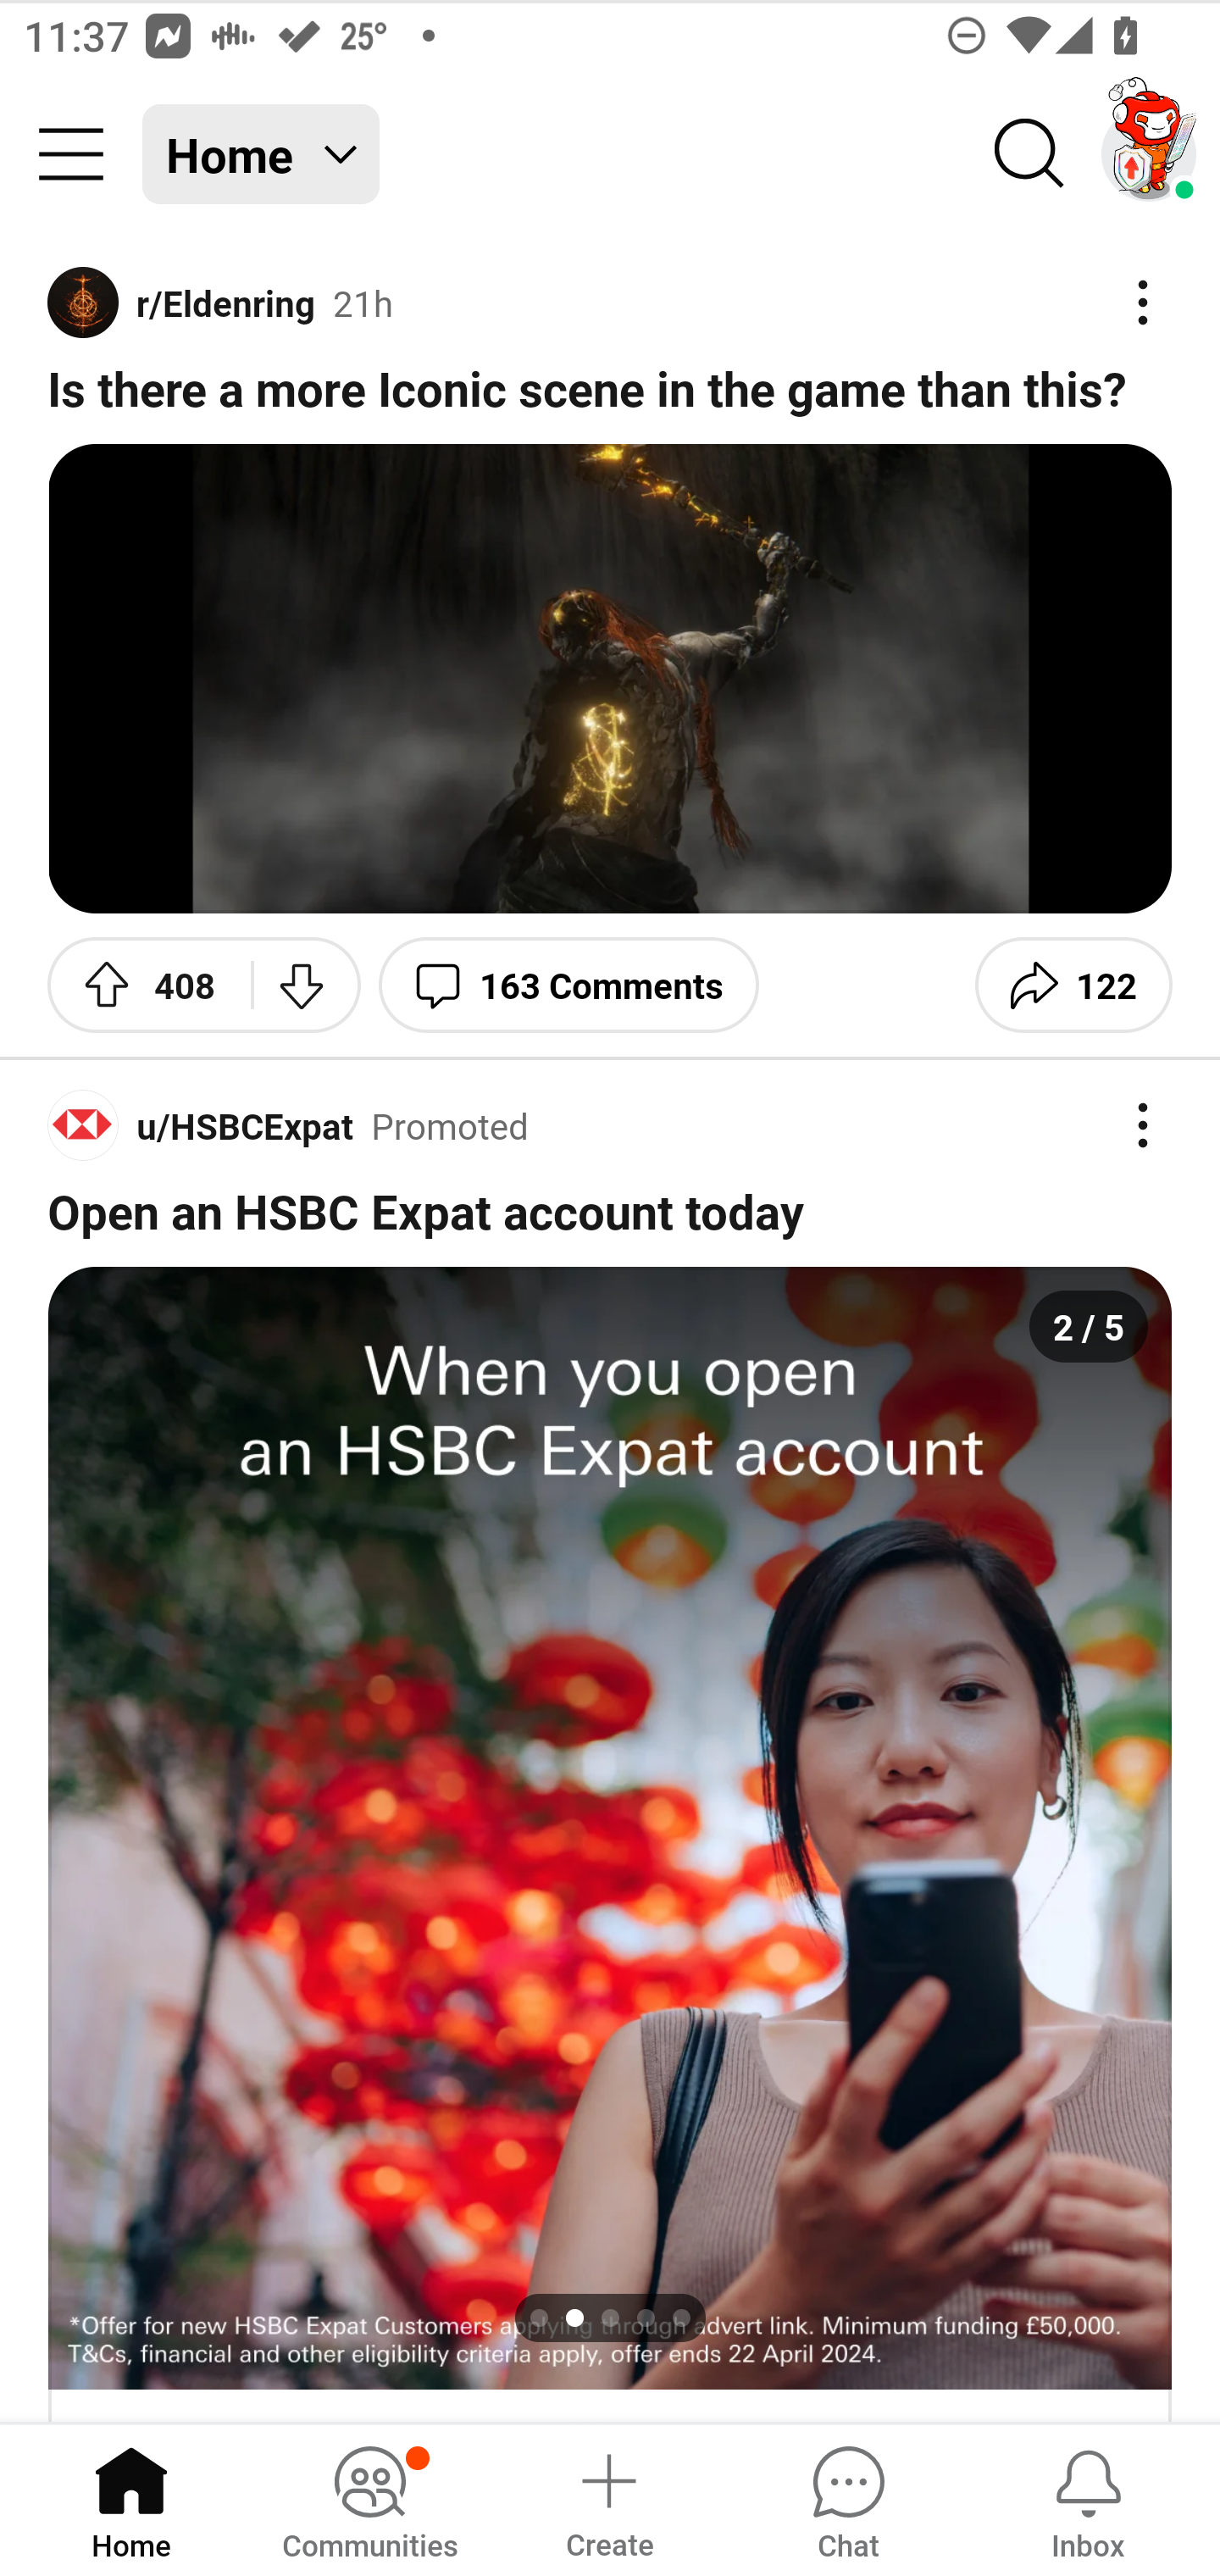 The image size is (1220, 2576). Describe the element at coordinates (131, 2498) in the screenshot. I see `Home` at that location.